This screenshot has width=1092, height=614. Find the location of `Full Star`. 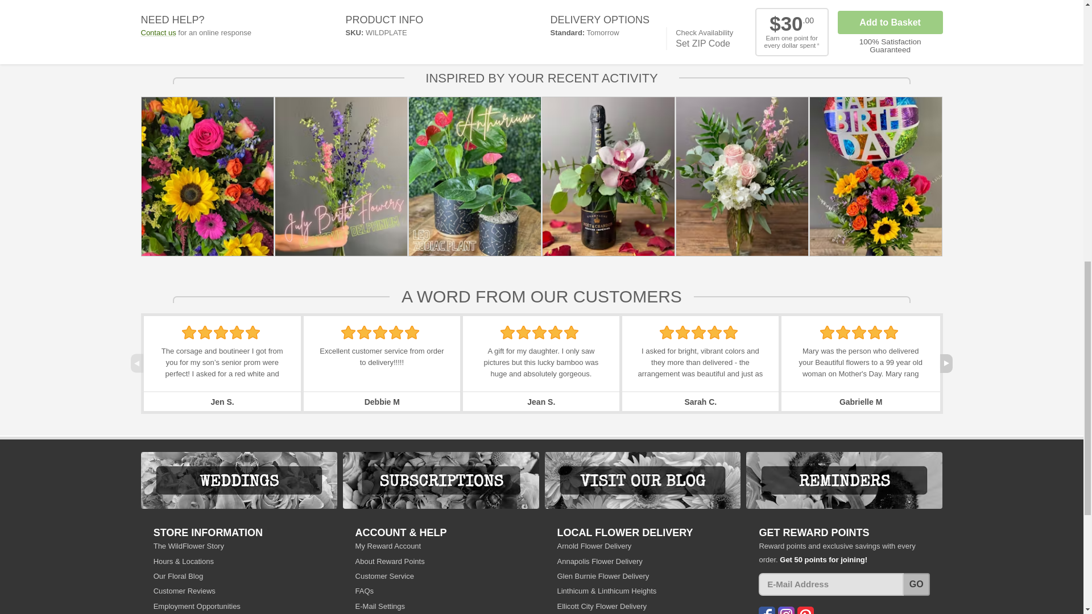

Full Star is located at coordinates (348, 333).